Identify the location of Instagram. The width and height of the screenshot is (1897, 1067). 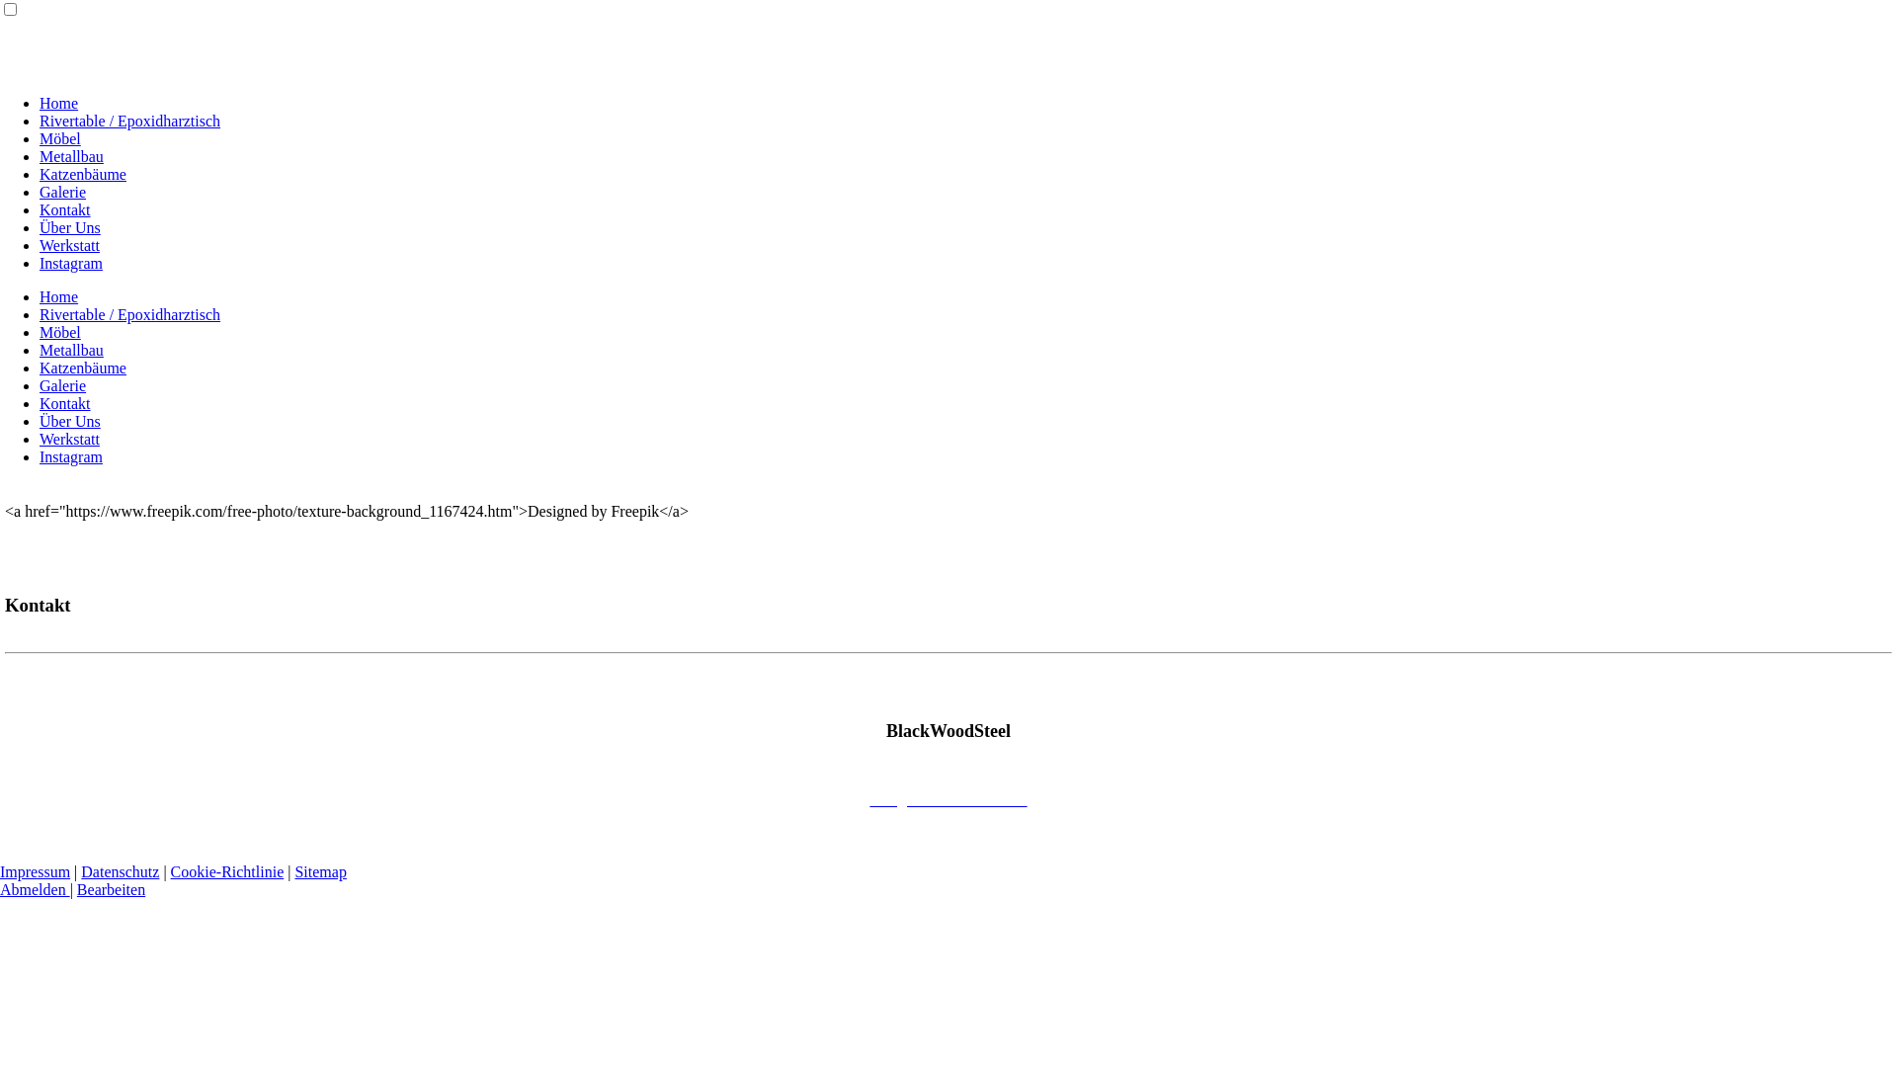
(71, 456).